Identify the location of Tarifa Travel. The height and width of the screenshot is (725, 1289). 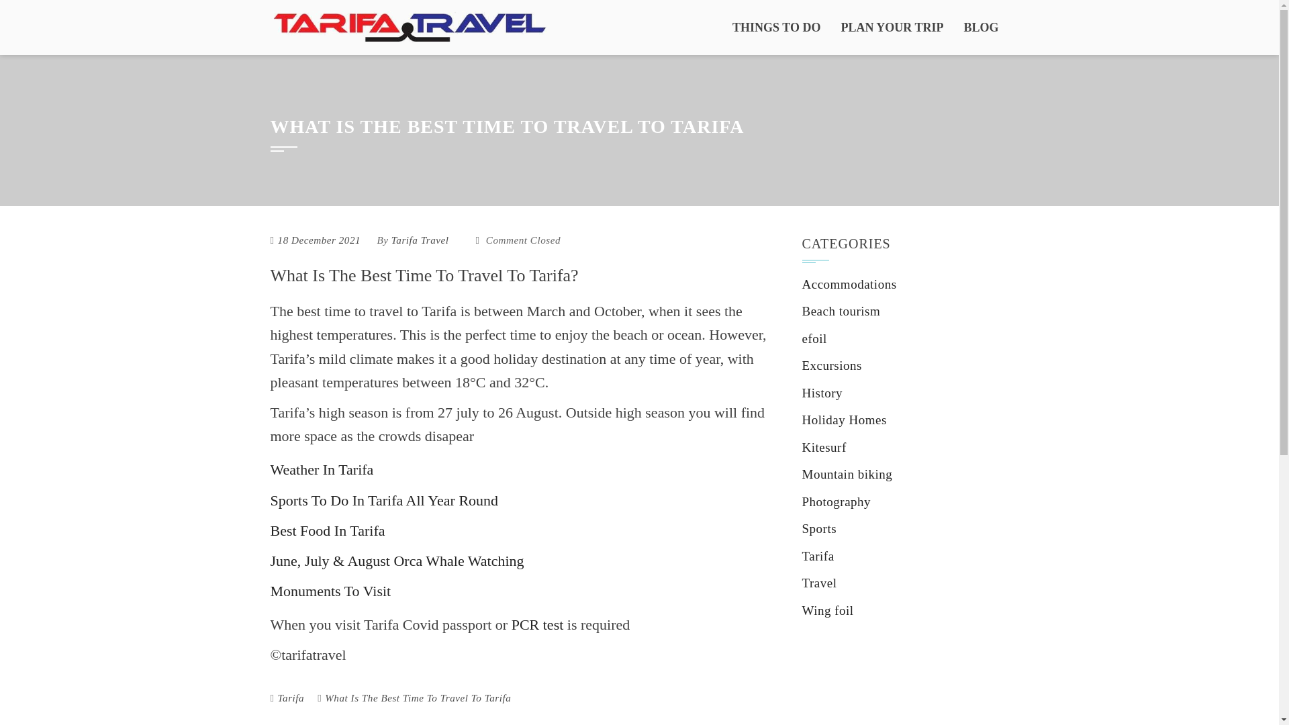
(420, 240).